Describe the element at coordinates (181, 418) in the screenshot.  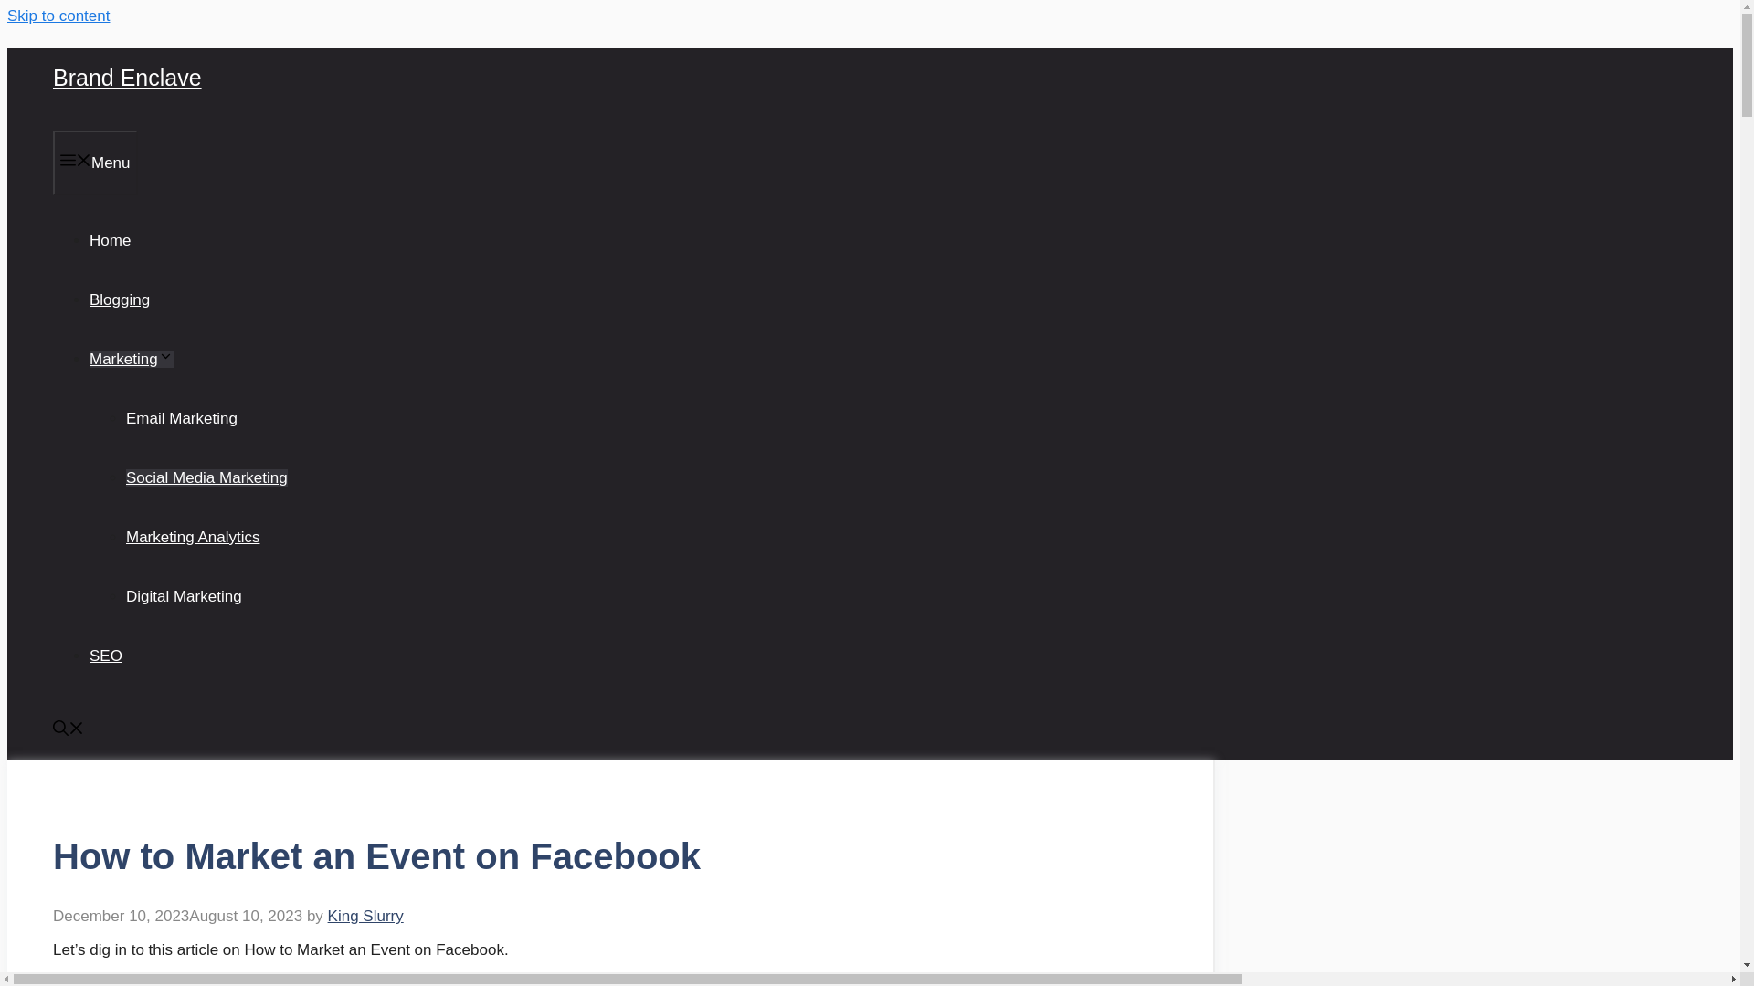
I see `Email Marketing` at that location.